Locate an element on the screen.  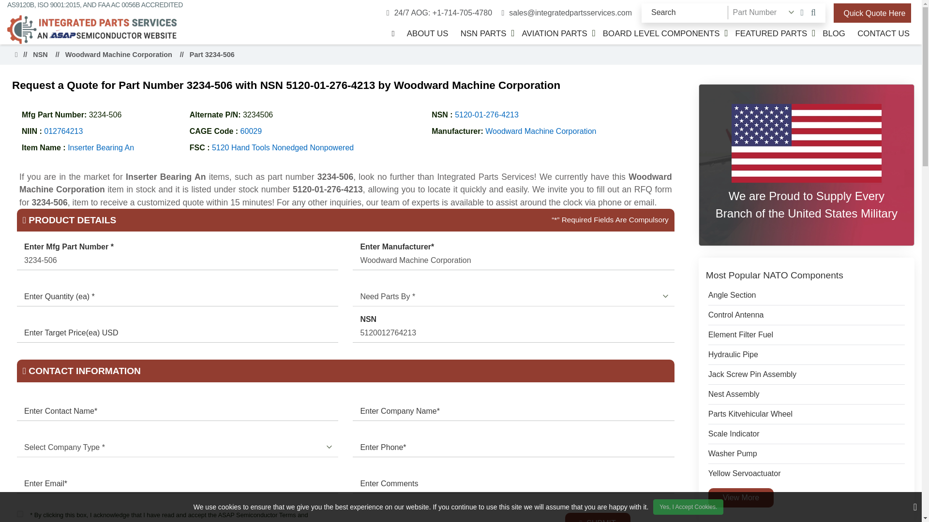
  Quick Quote Here is located at coordinates (872, 13).